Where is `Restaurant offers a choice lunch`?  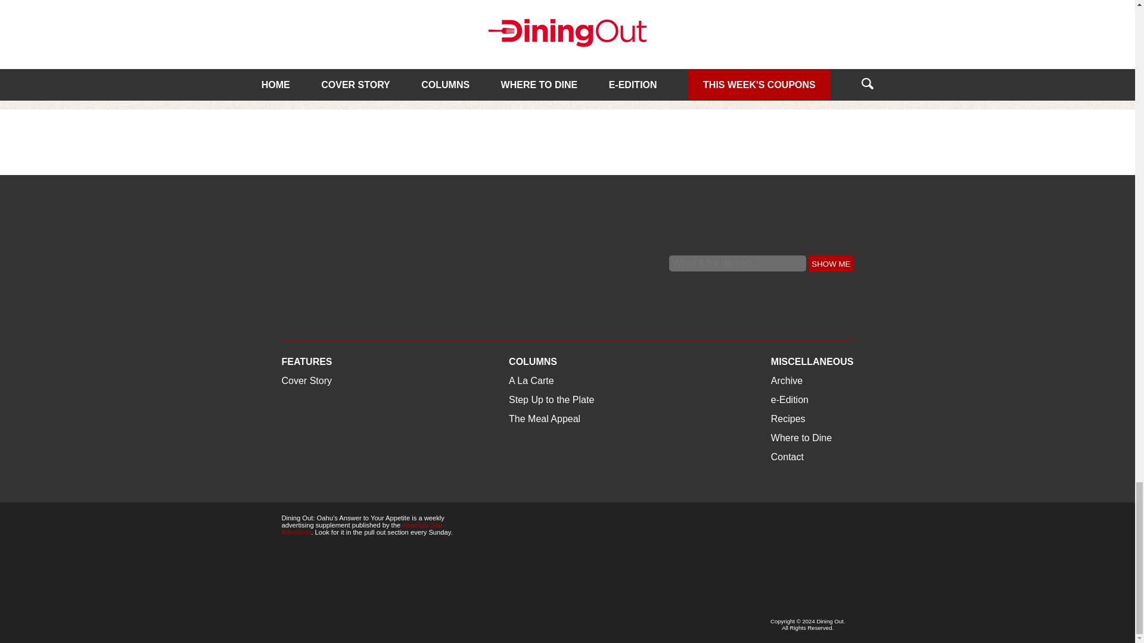 Restaurant offers a choice lunch is located at coordinates (355, 57).